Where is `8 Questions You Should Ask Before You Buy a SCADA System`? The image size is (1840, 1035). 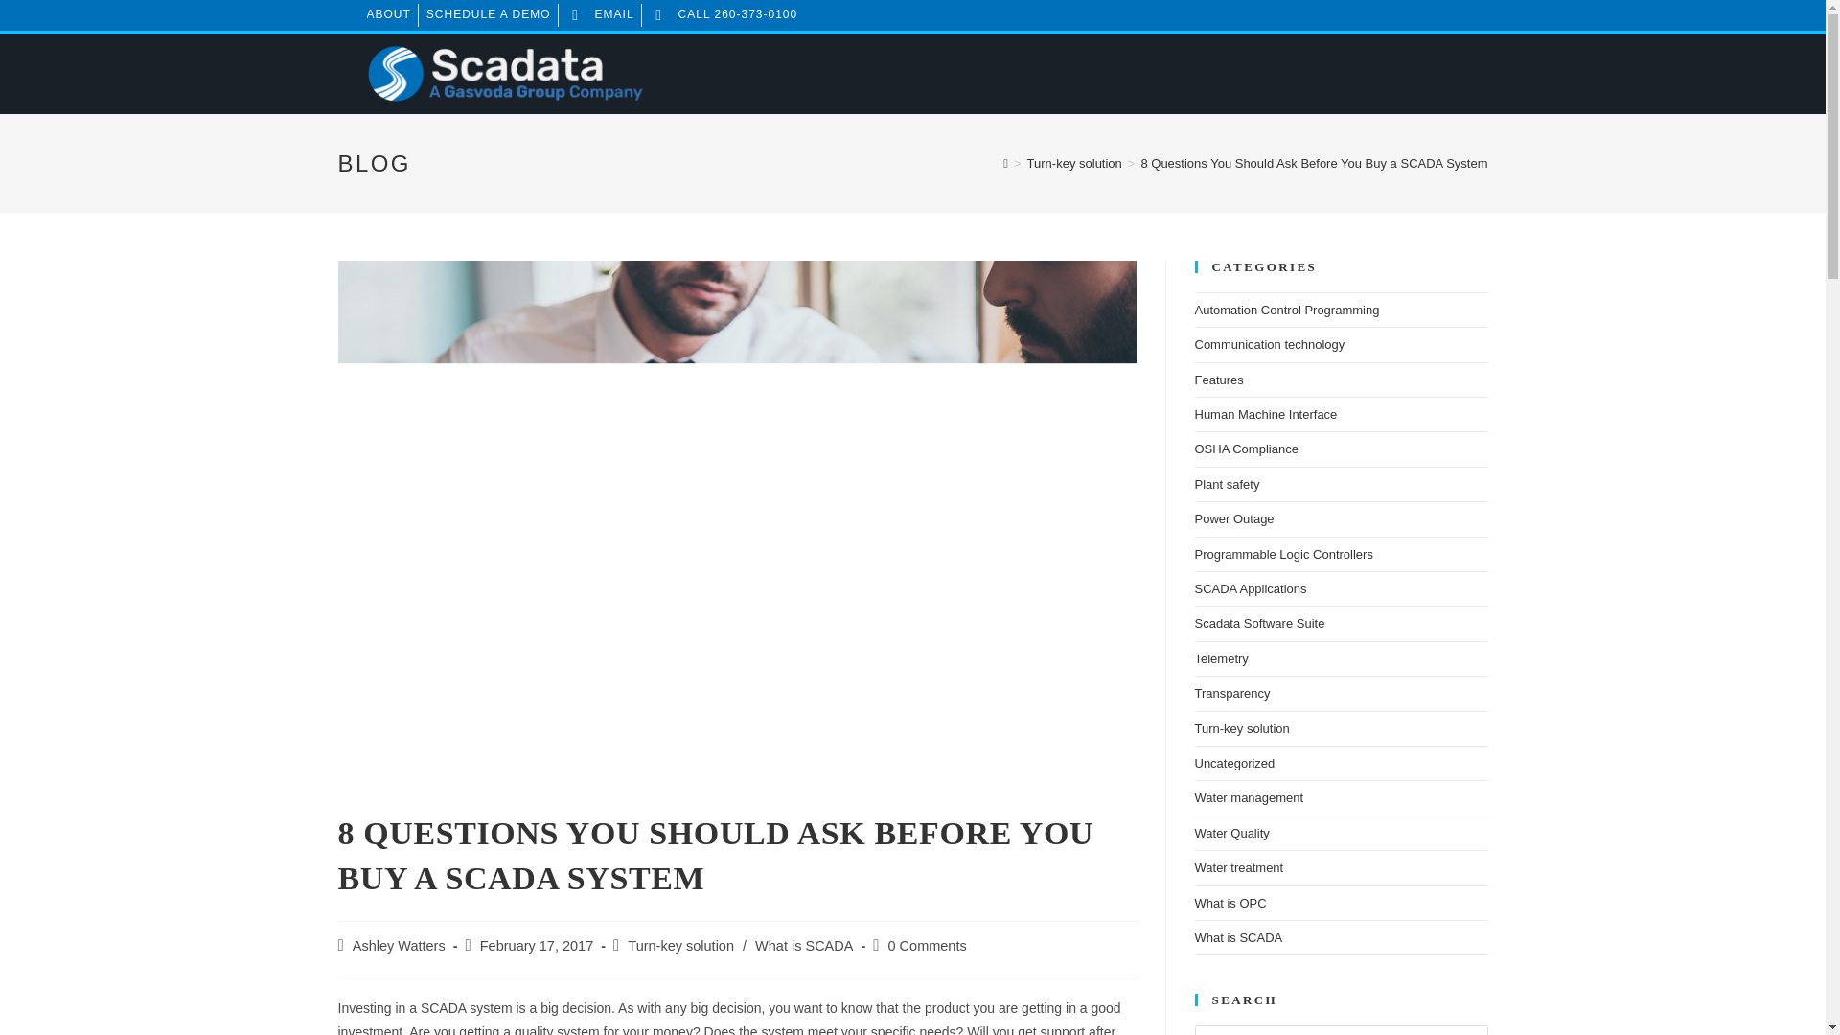 8 Questions You Should Ask Before You Buy a SCADA System is located at coordinates (1313, 163).